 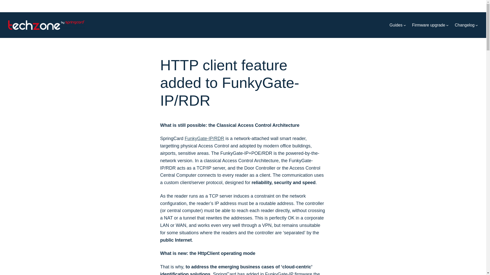 What do you see at coordinates (396, 25) in the screenshot?
I see `Guides` at bounding box center [396, 25].